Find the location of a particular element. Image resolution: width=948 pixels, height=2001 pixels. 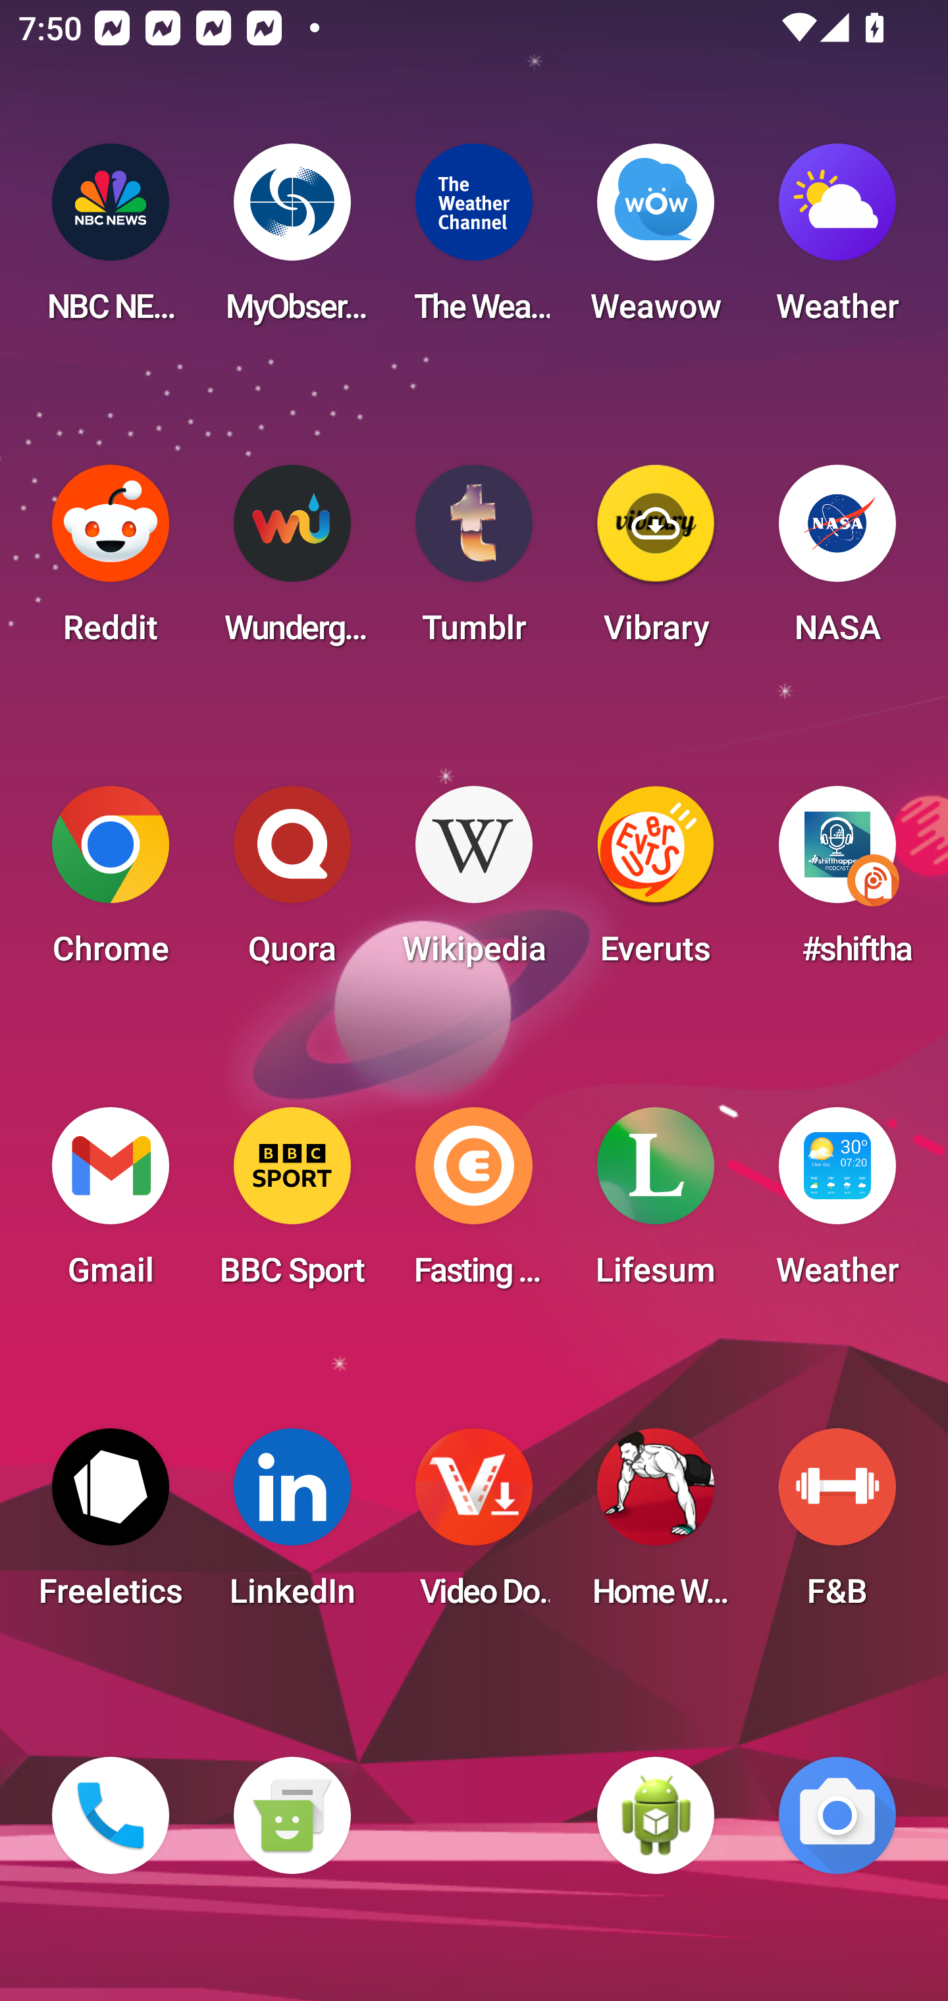

Phone is located at coordinates (111, 1815).